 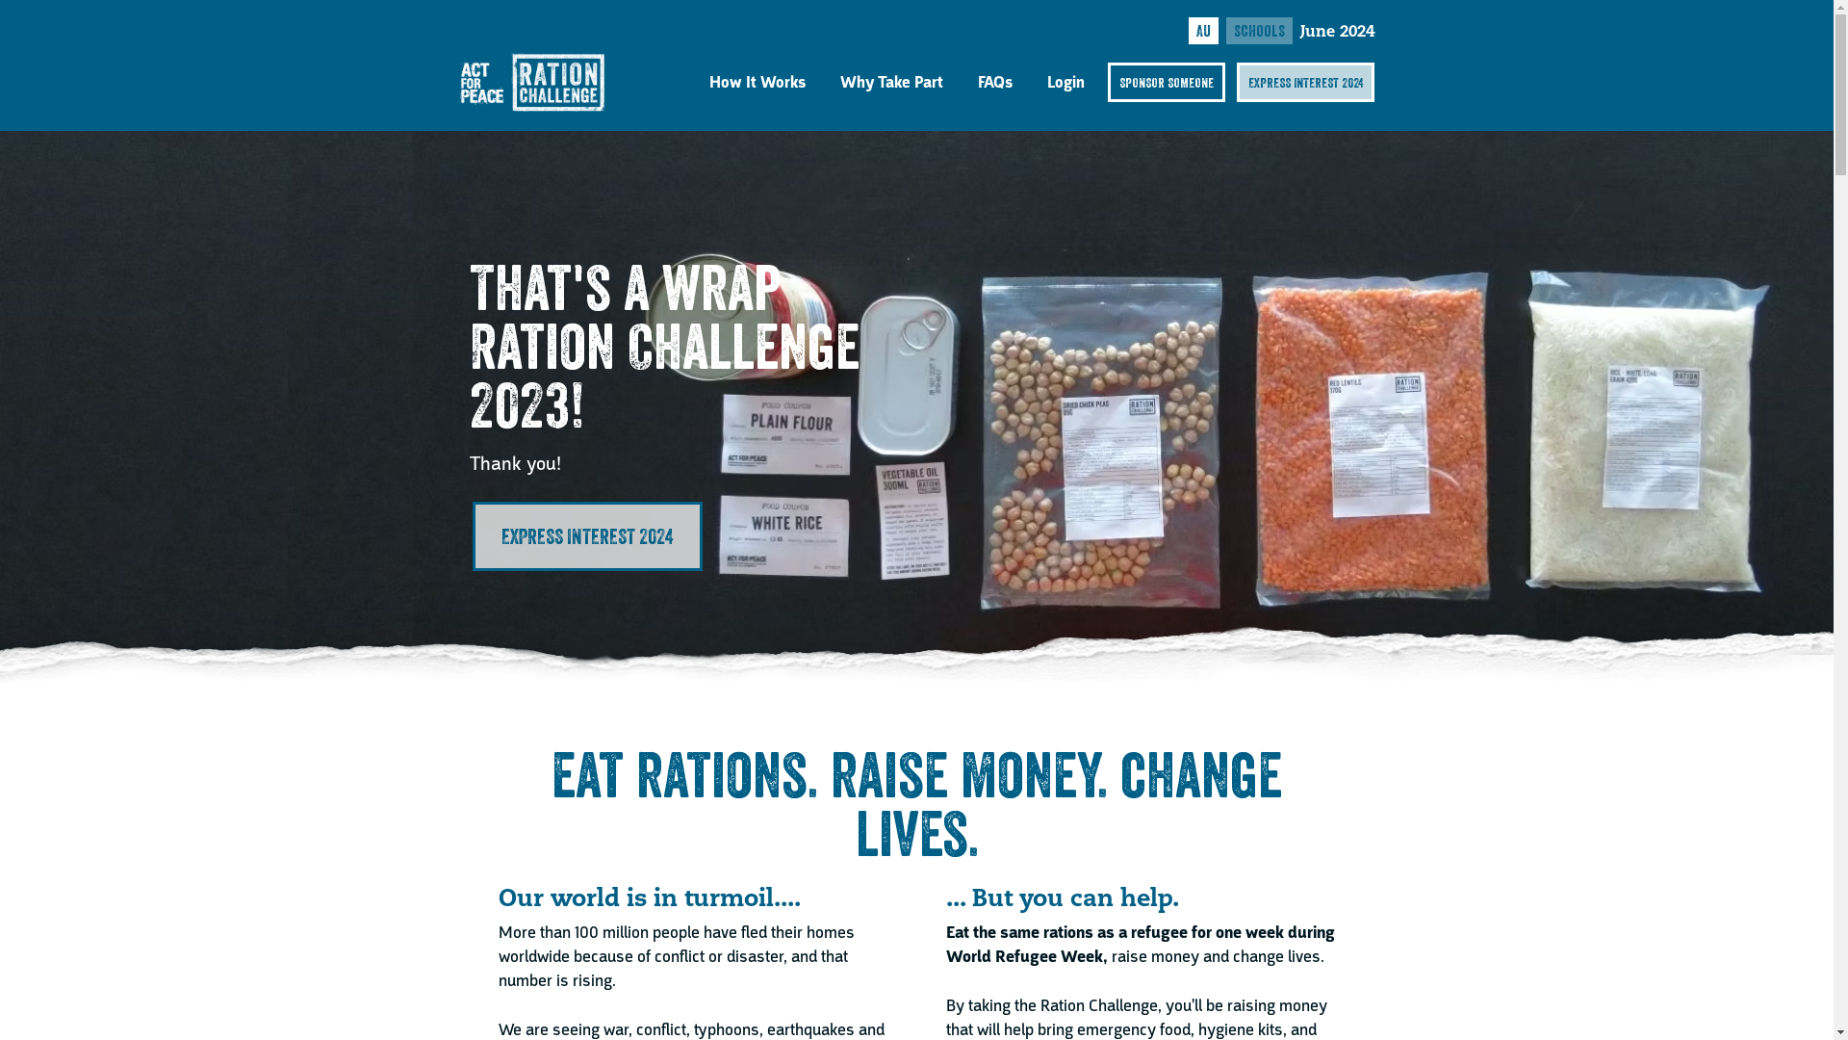 I want to click on EXPRESS INTEREST 2024, so click(x=1305, y=83).